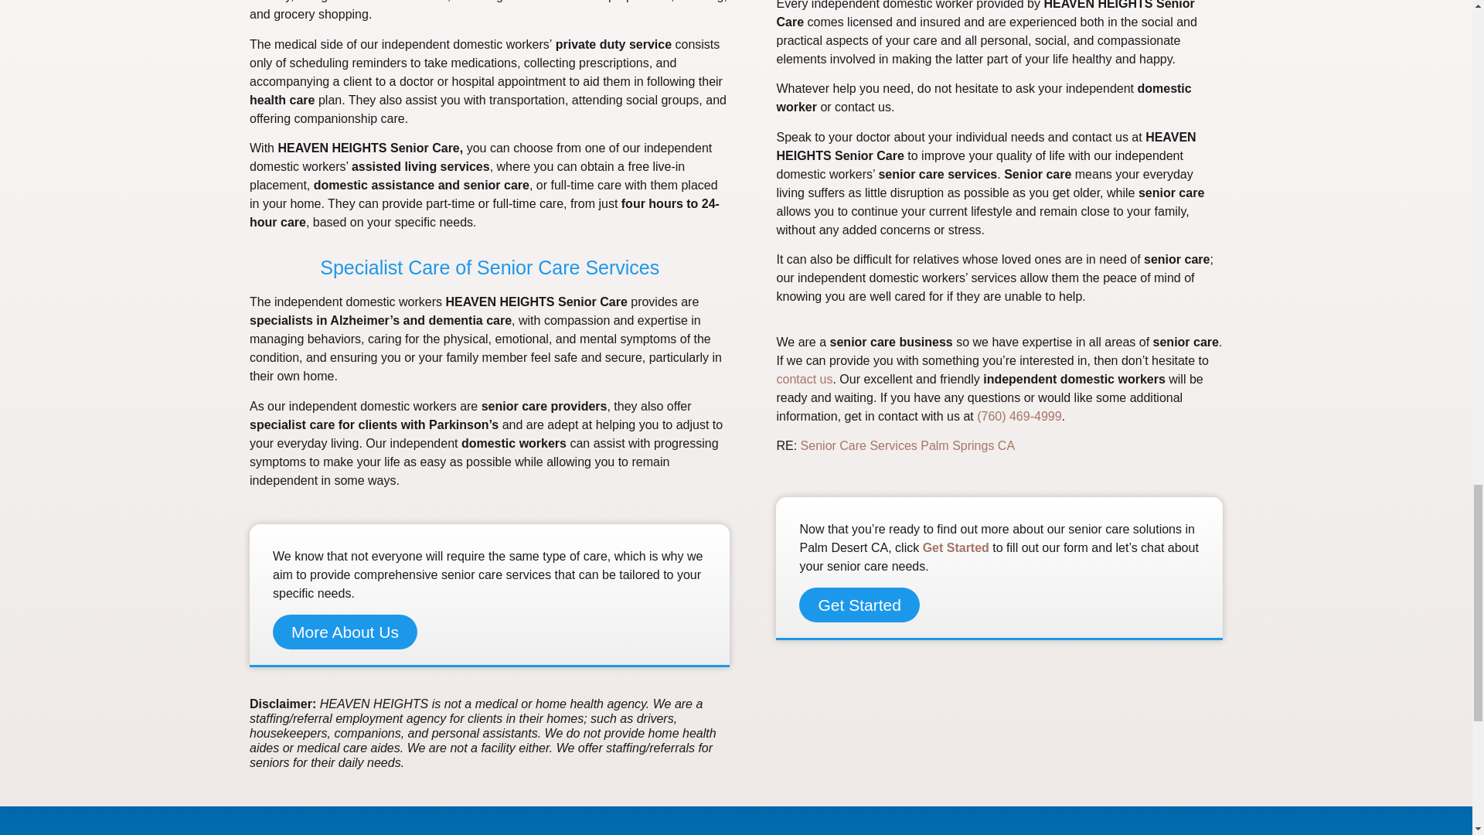  Describe the element at coordinates (907, 445) in the screenshot. I see `Senior Care Services Palm Springs CA` at that location.